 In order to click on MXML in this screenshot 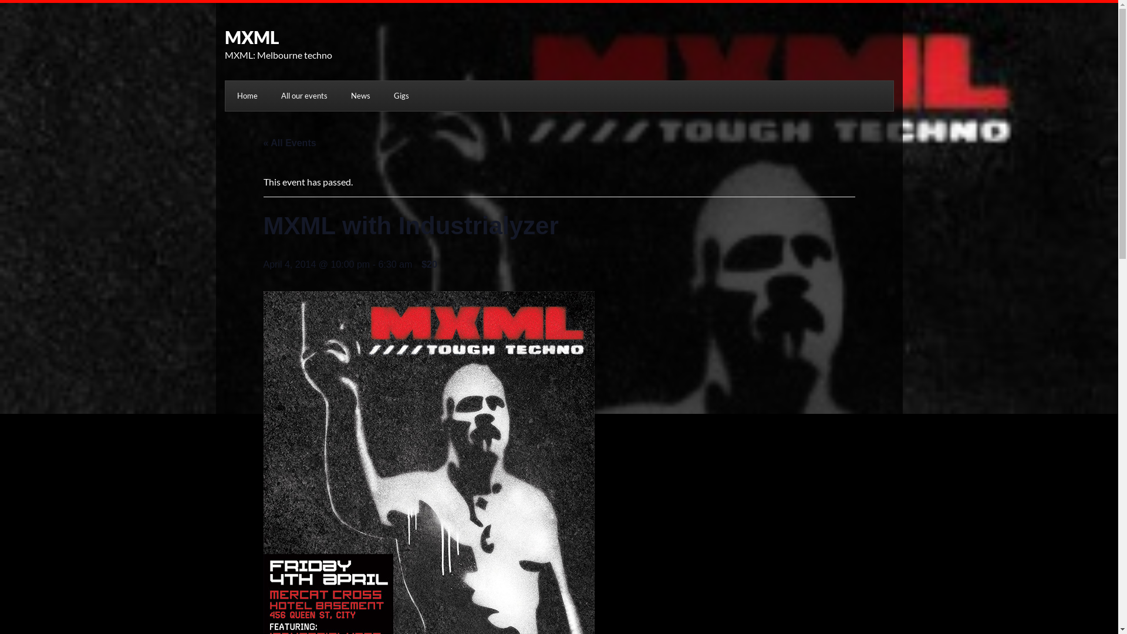, I will do `click(251, 37)`.